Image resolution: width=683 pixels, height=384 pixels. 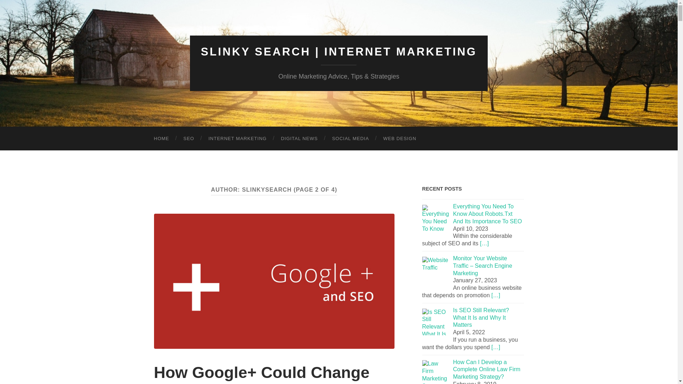 What do you see at coordinates (299, 139) in the screenshot?
I see `DIGITAL NEWS` at bounding box center [299, 139].